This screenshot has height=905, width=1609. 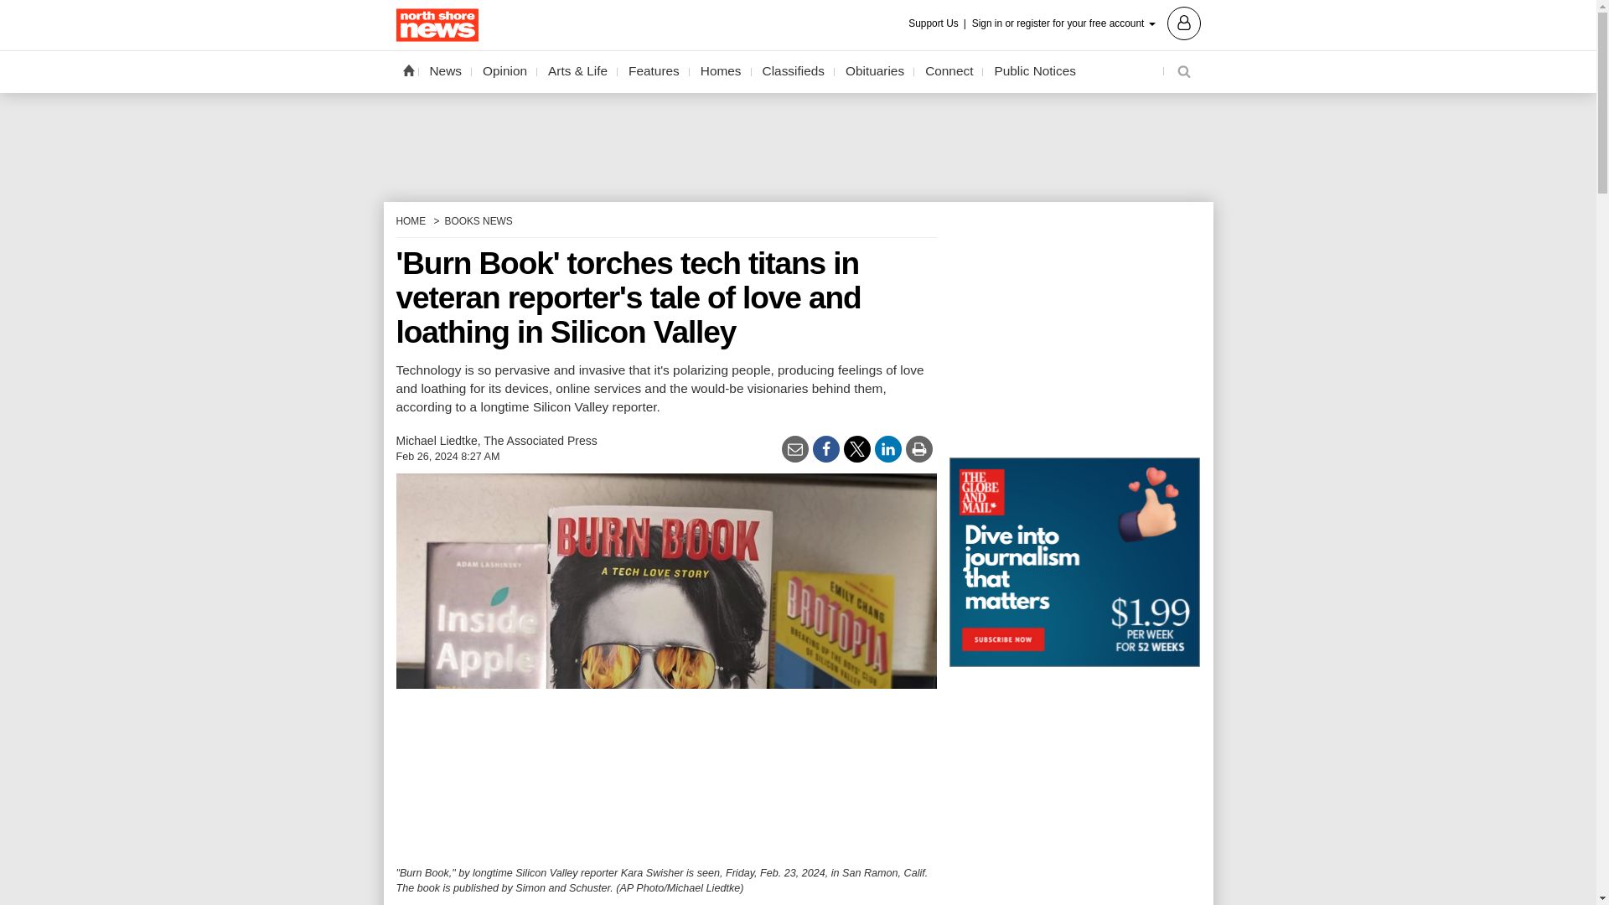 I want to click on Home, so click(x=407, y=70).